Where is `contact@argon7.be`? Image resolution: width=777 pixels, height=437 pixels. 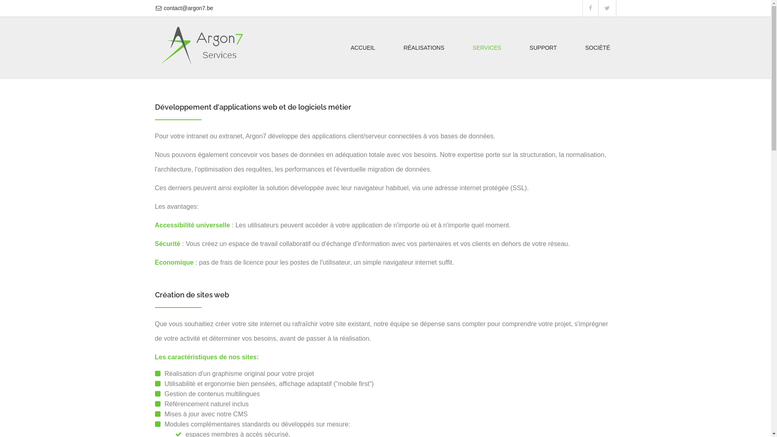 contact@argon7.be is located at coordinates (188, 8).